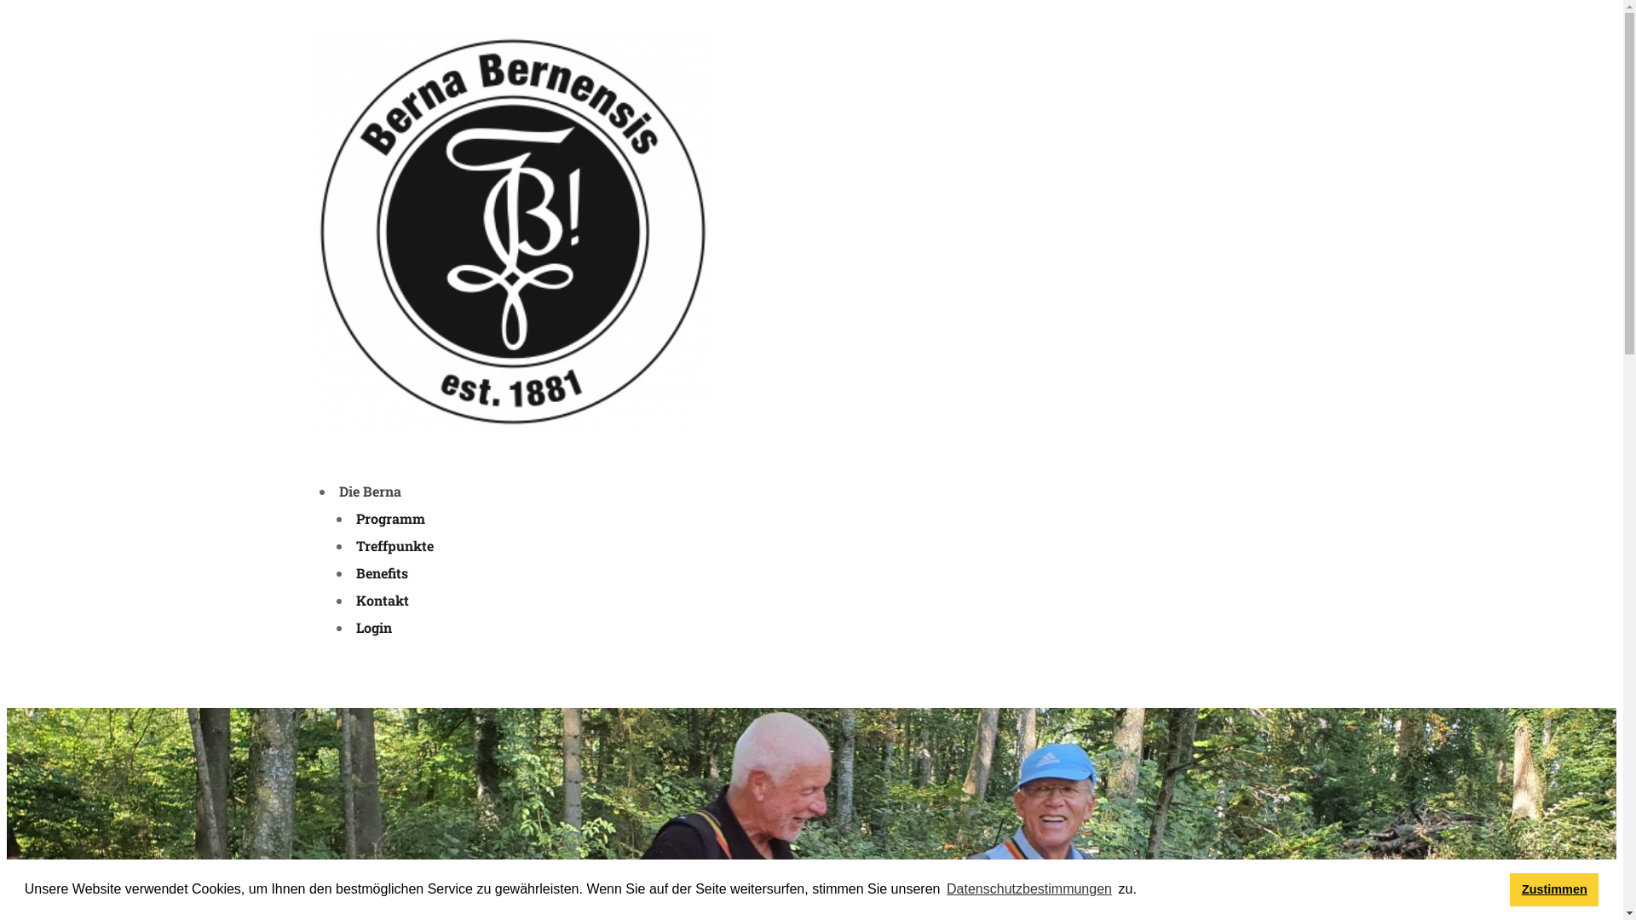 Image resolution: width=1636 pixels, height=920 pixels. Describe the element at coordinates (513, 232) in the screenshot. I see `Logo` at that location.